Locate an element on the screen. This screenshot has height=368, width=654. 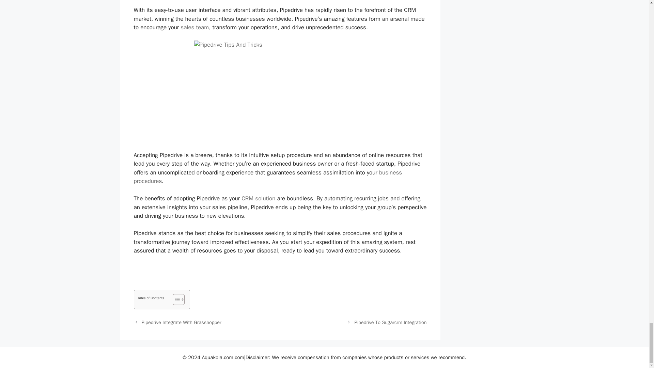
Pipedrive To Sugarcrm Integration is located at coordinates (390, 322).